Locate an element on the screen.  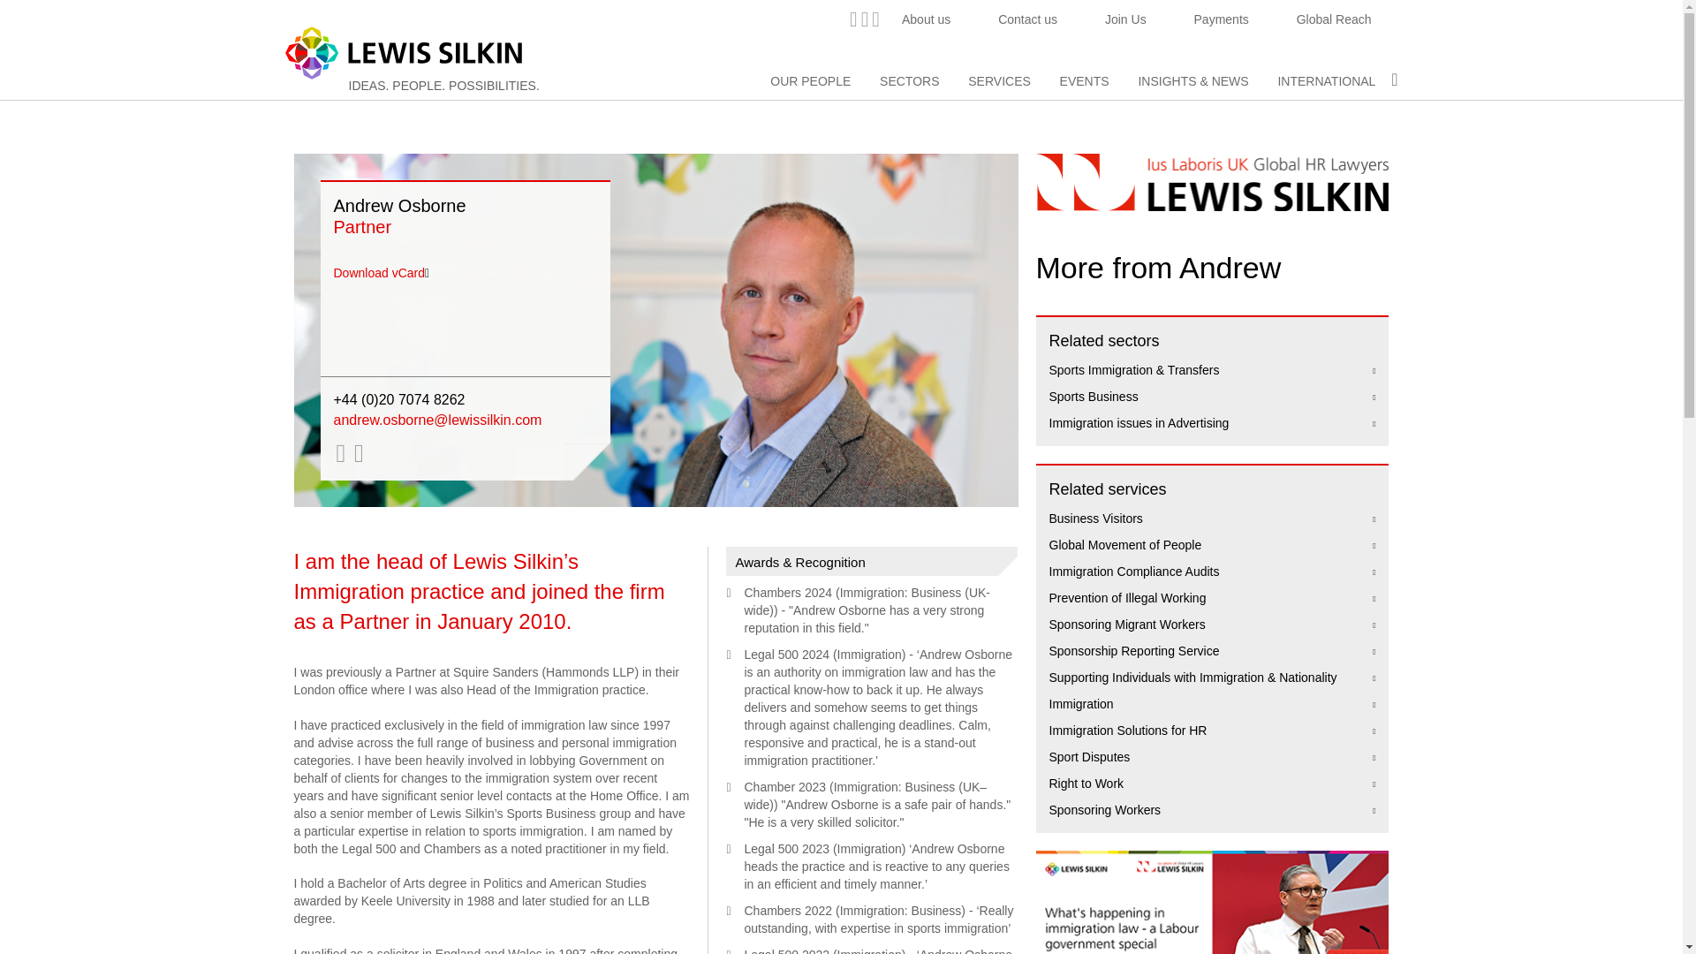
Opens in a new tab is located at coordinates (1334, 19).